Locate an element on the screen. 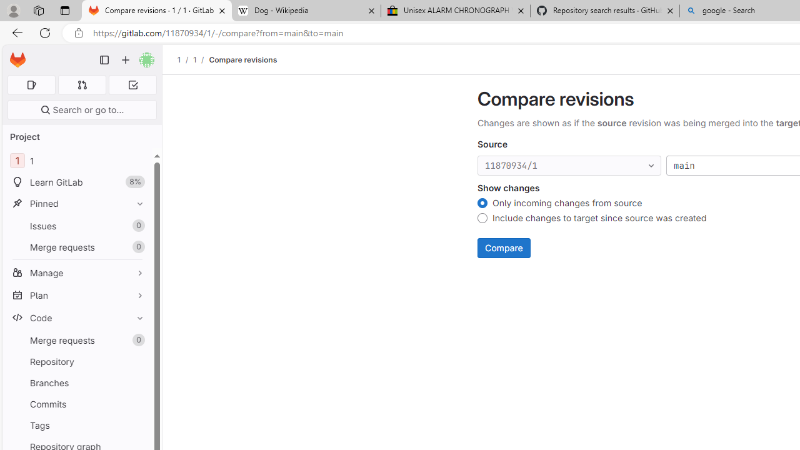  Pin Branches is located at coordinates (137, 382).